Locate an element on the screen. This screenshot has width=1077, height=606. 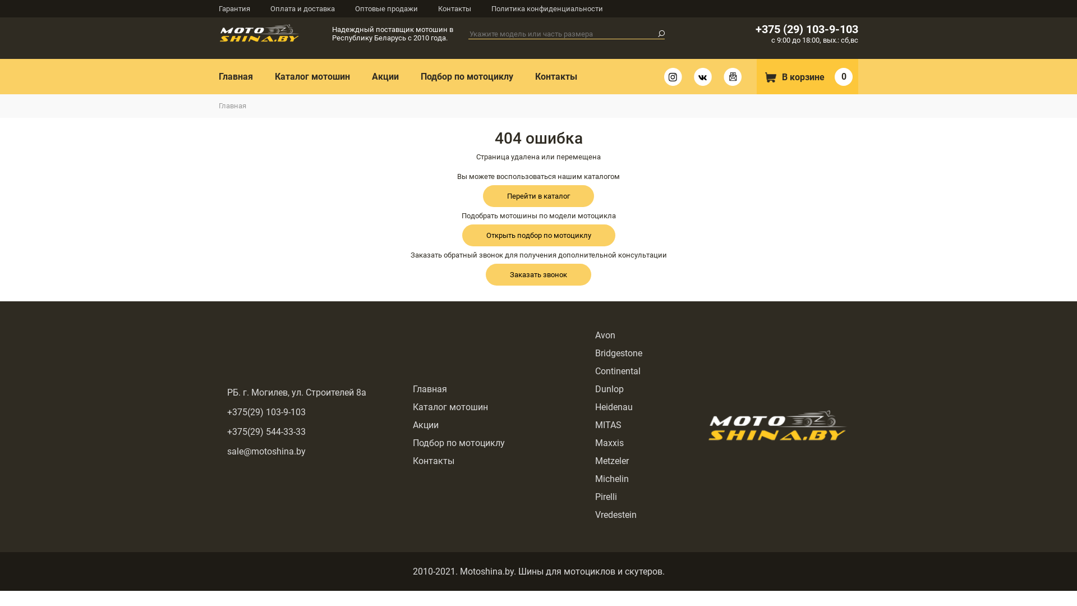
Michelin is located at coordinates (611, 479).